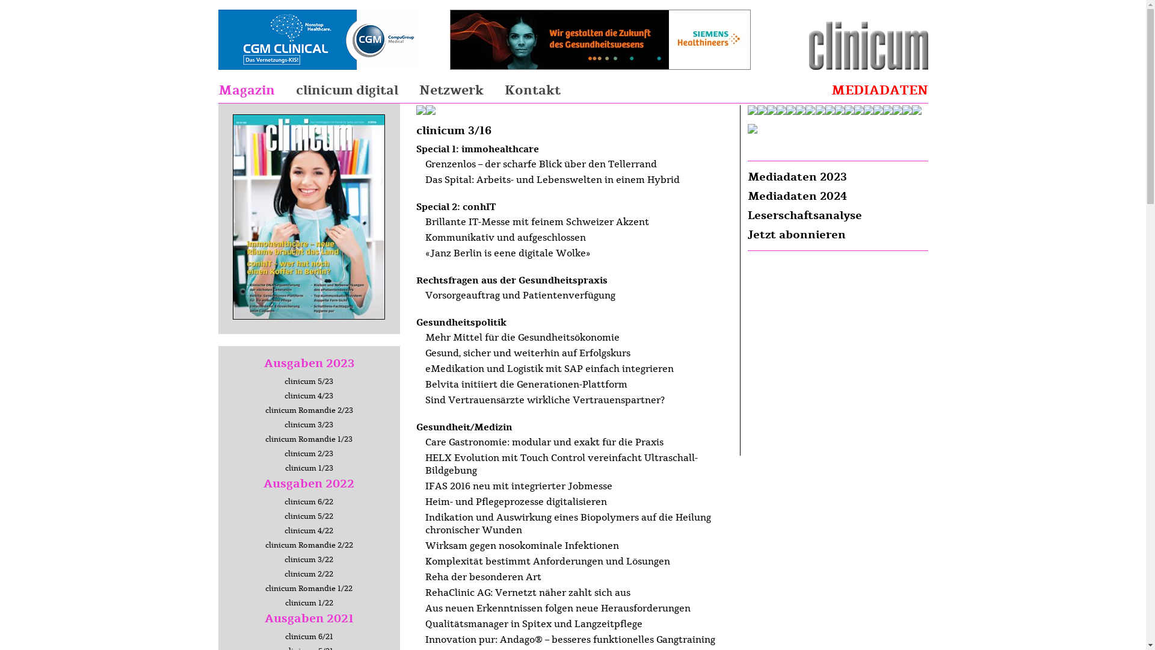  I want to click on clinicum 6/22, so click(309, 502).